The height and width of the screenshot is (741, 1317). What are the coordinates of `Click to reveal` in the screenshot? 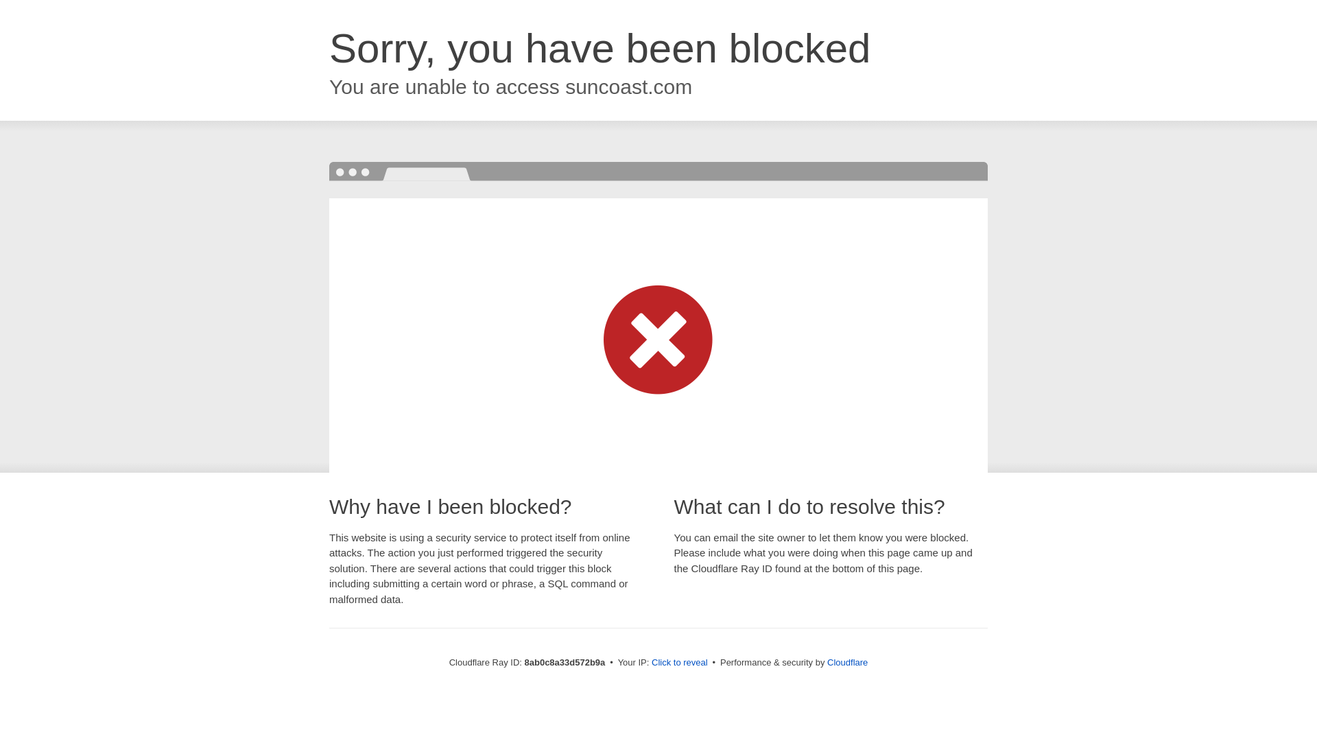 It's located at (680, 663).